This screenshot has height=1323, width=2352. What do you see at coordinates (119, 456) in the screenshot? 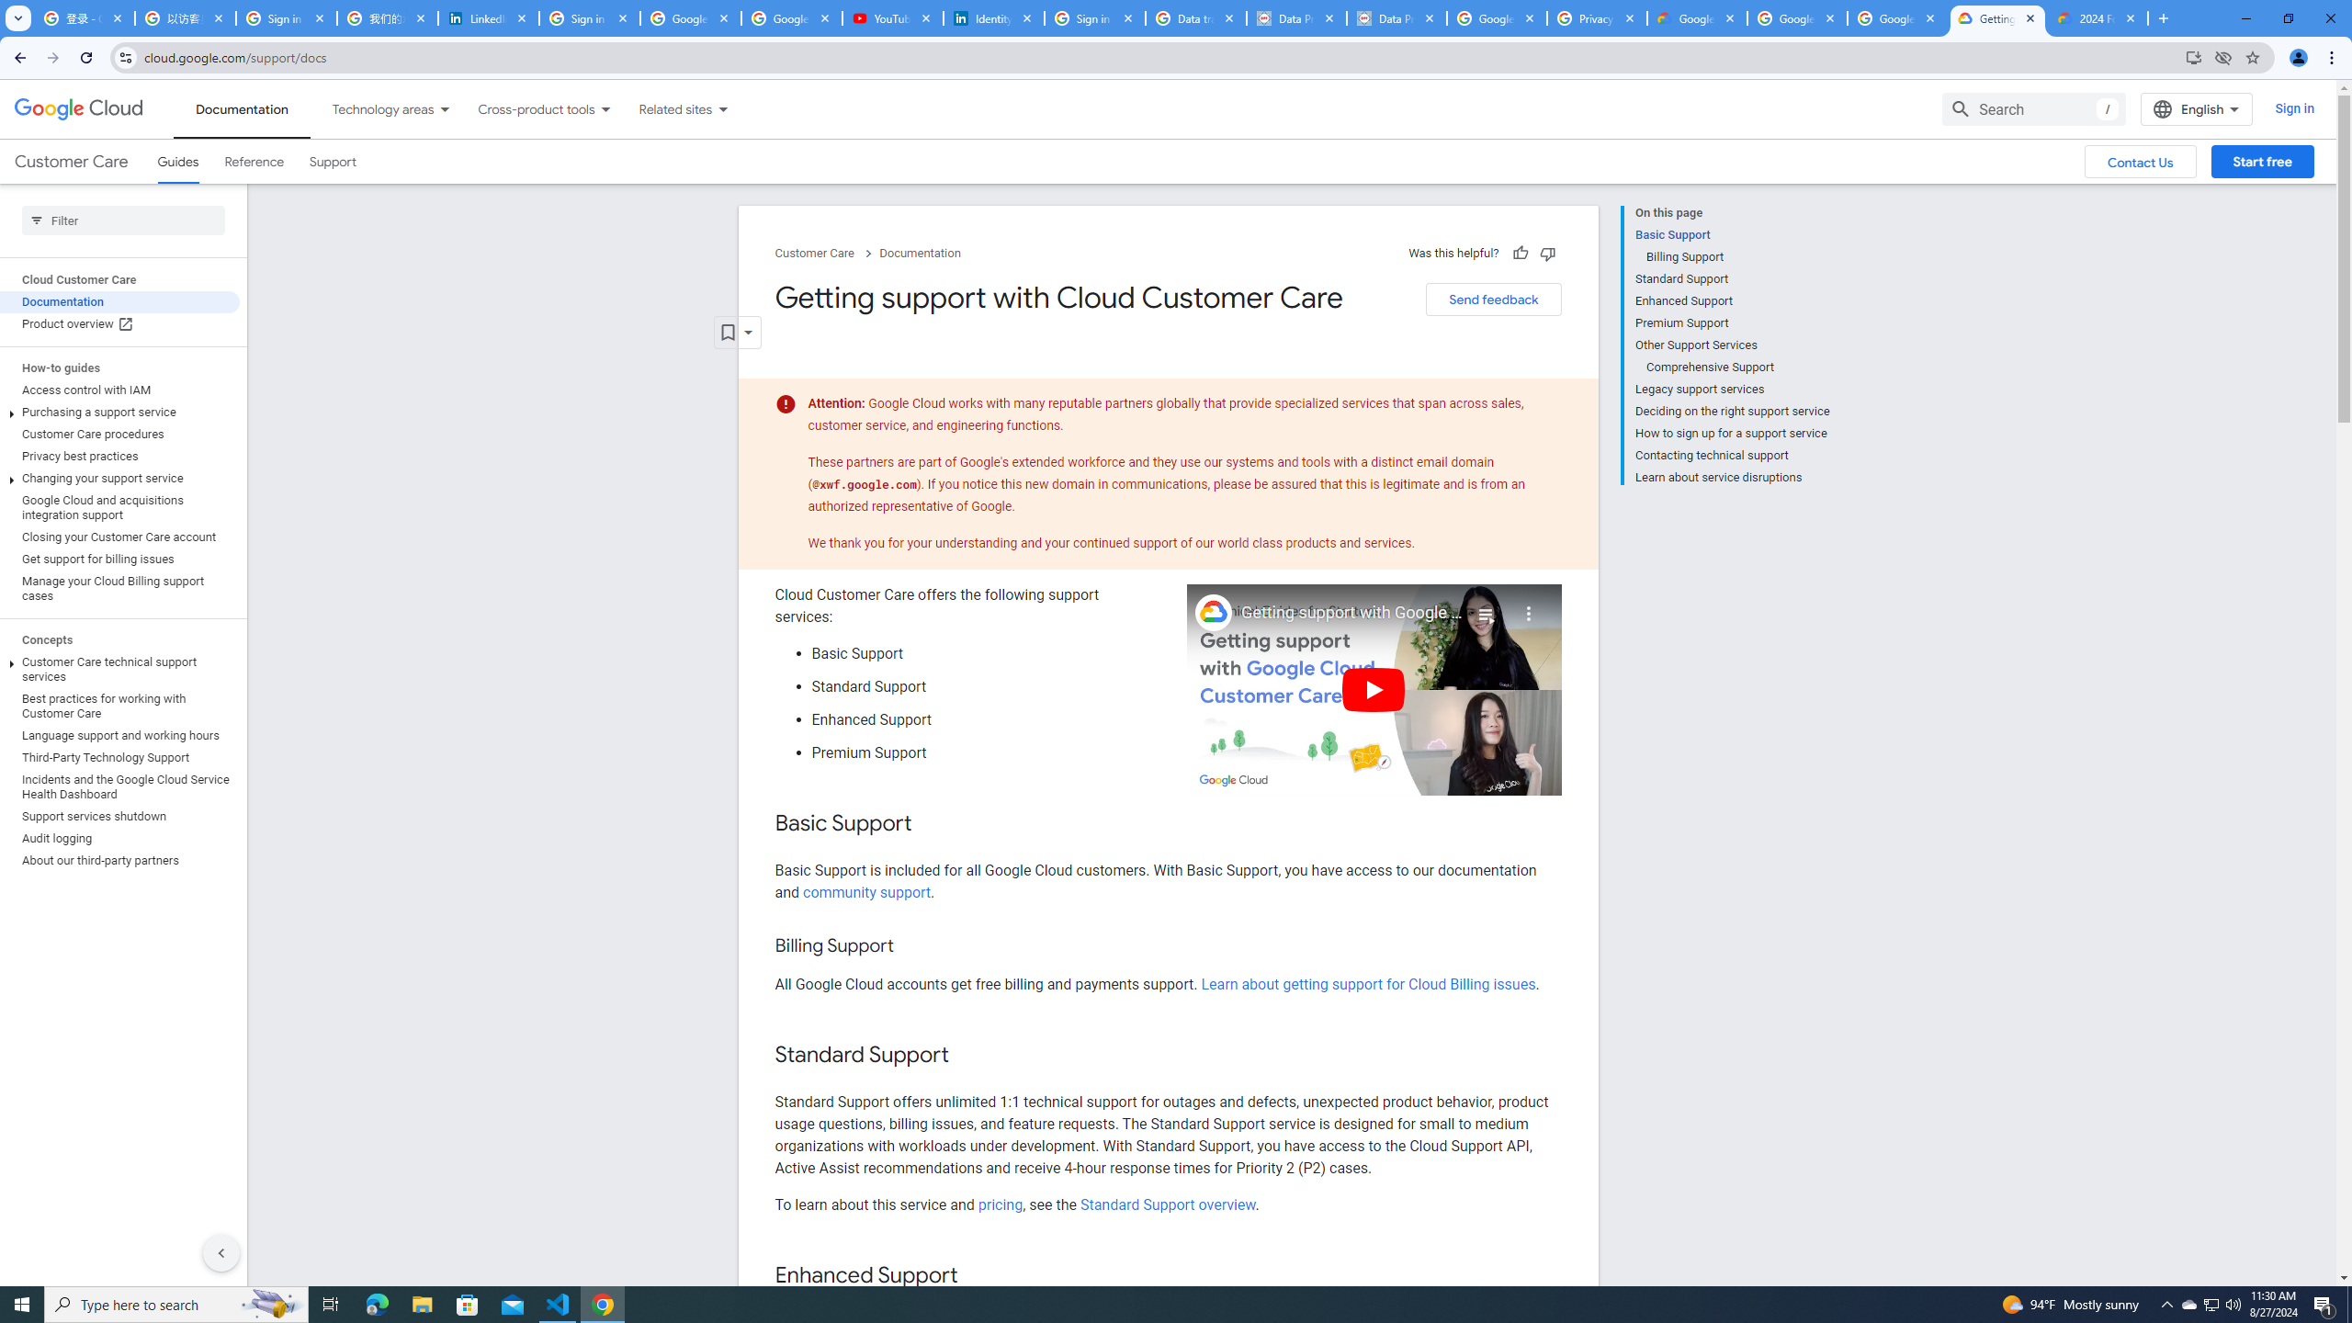
I see `Privacy best practices` at bounding box center [119, 456].